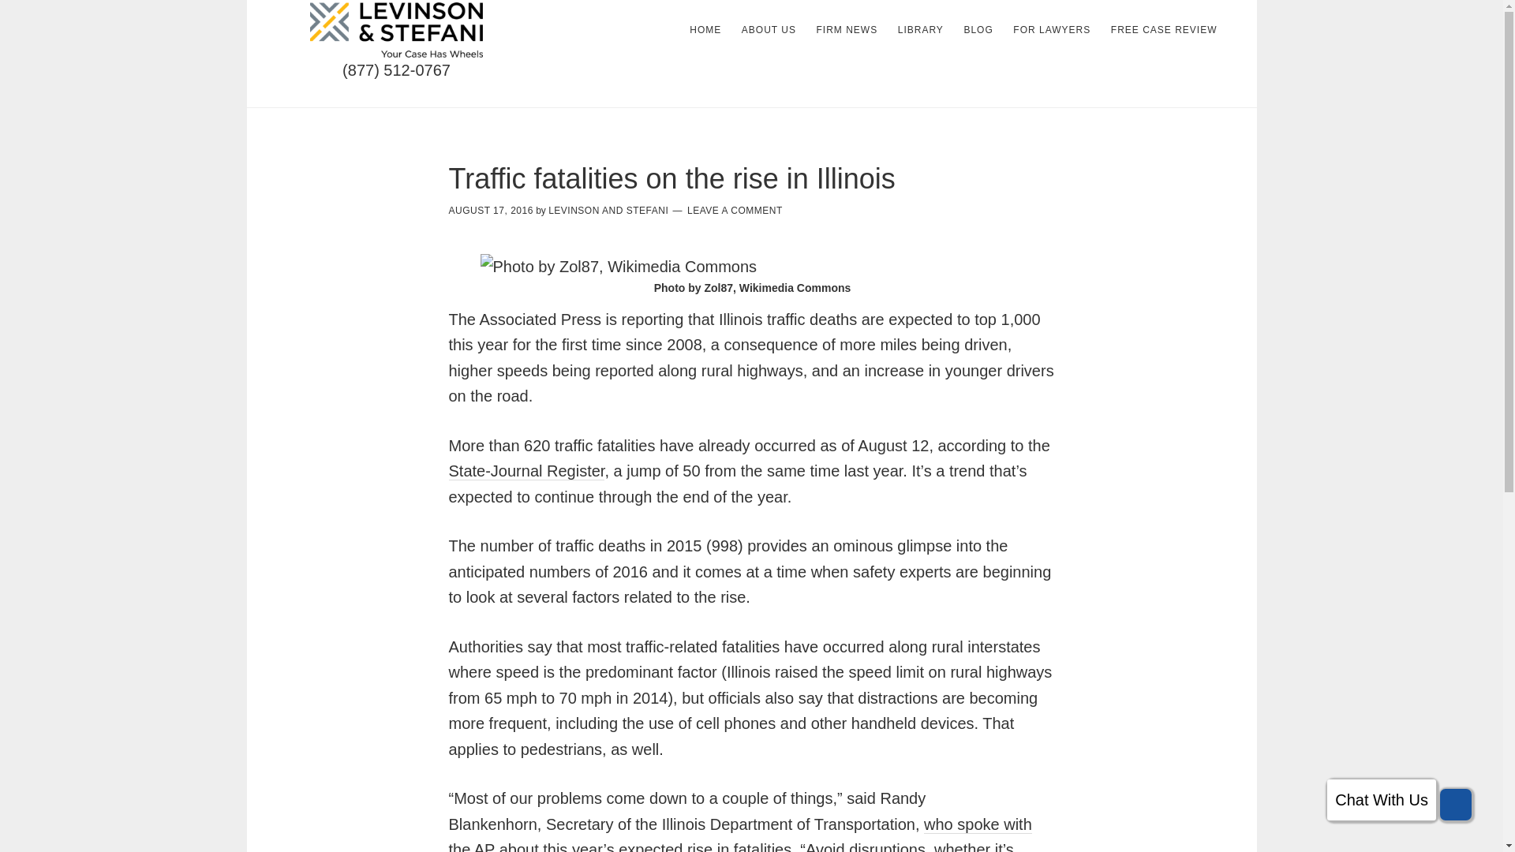 The width and height of the screenshot is (1515, 852). I want to click on BLOG, so click(978, 30).